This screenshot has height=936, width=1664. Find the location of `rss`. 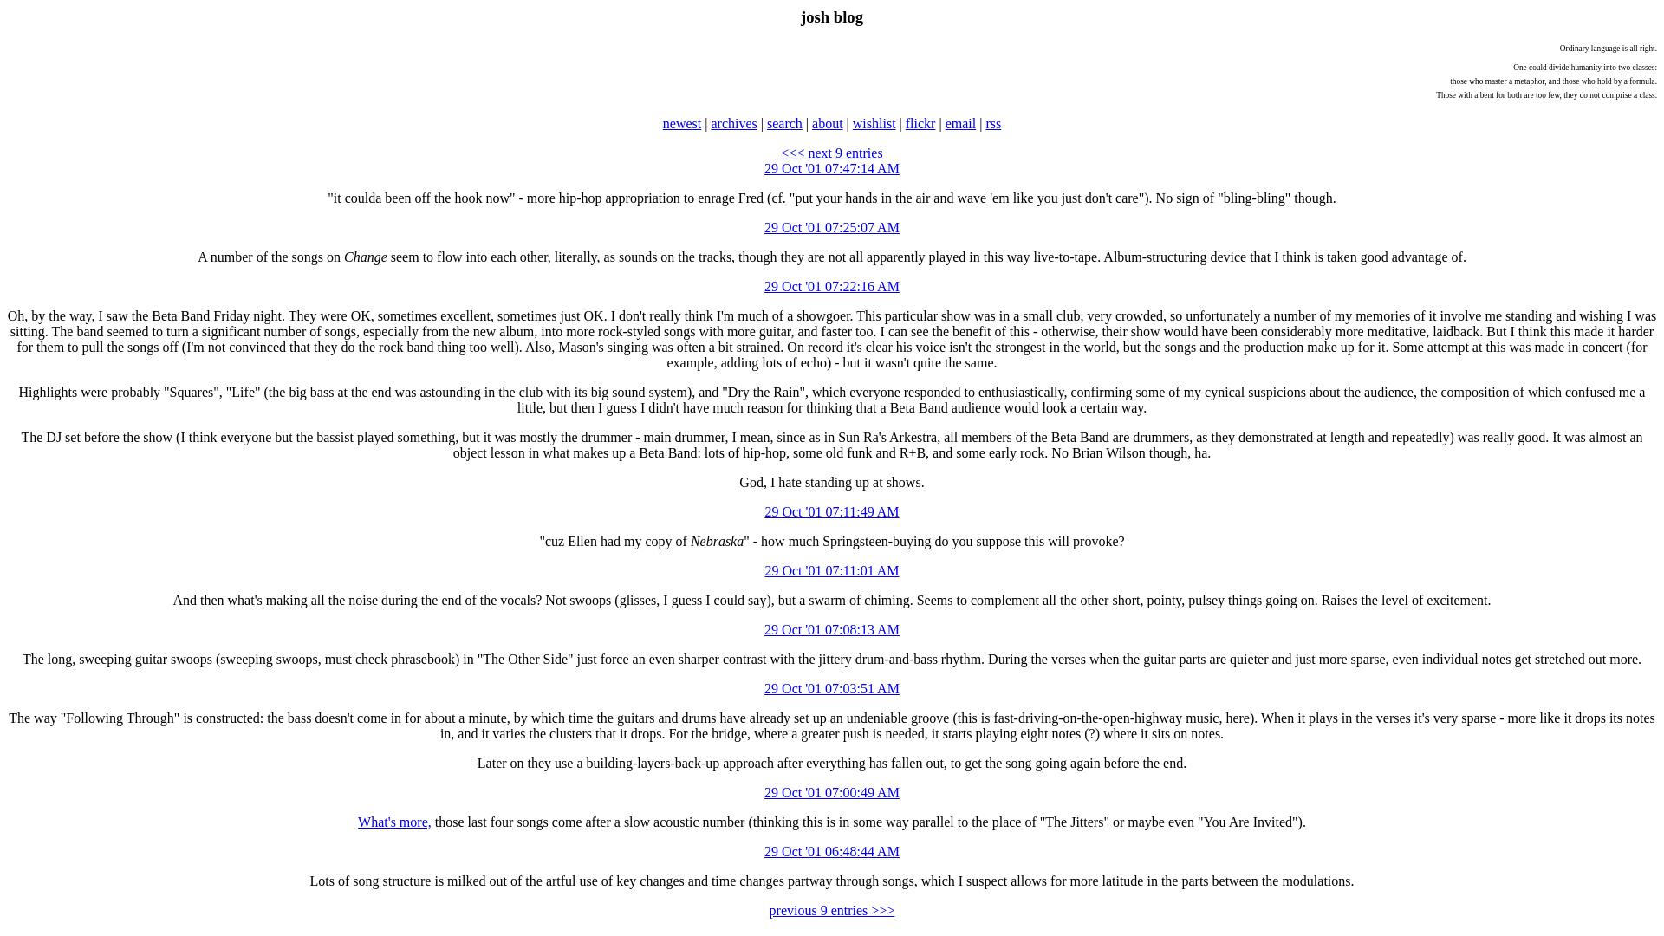

rss is located at coordinates (993, 123).